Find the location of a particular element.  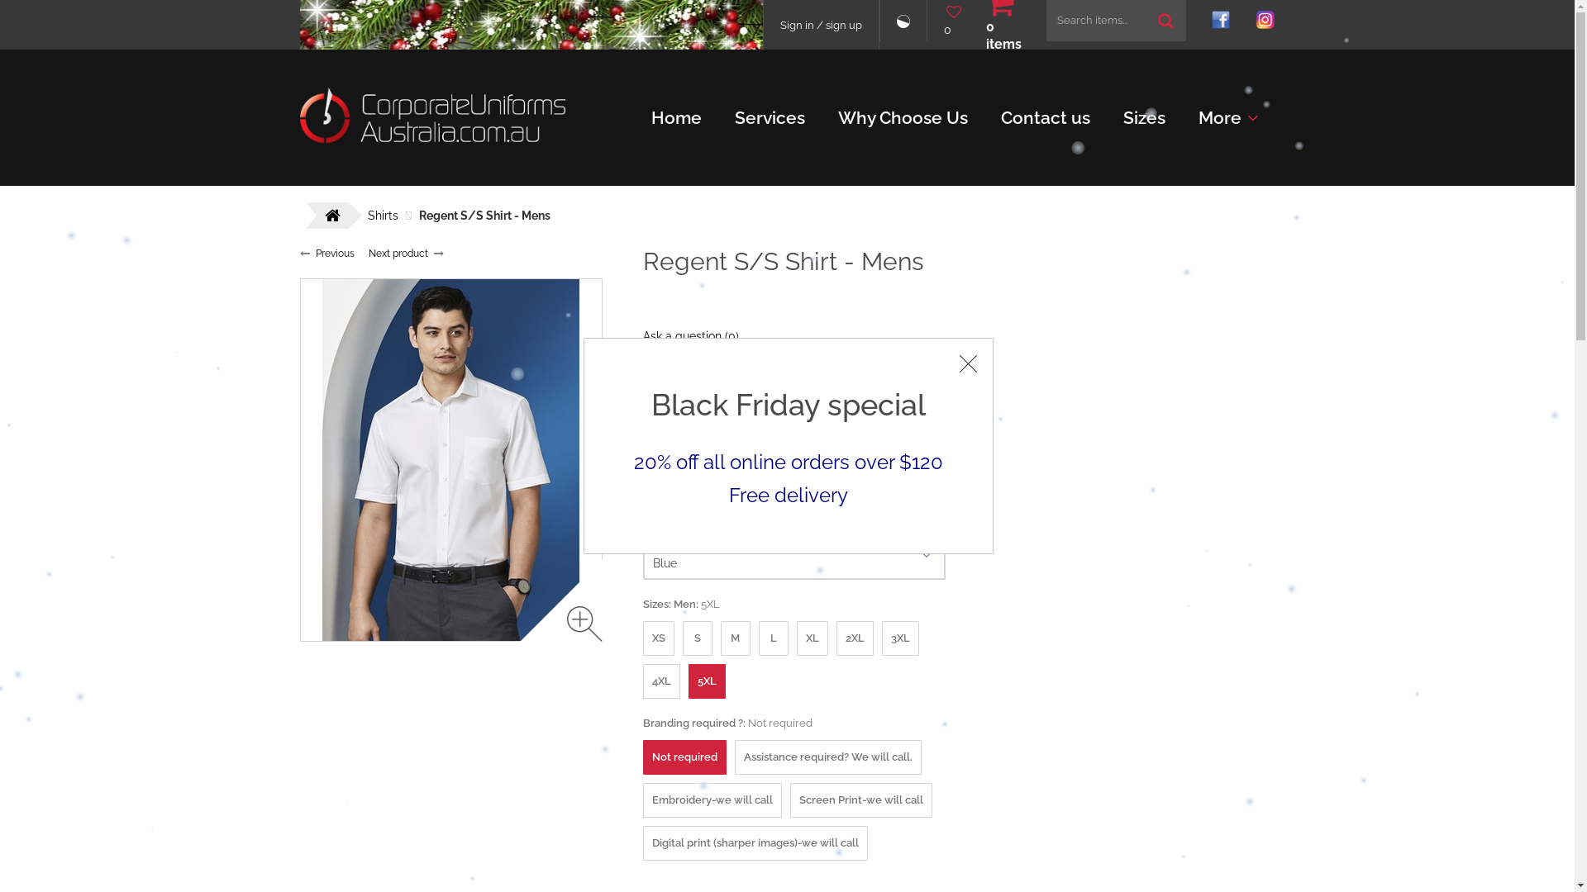

Sizes is located at coordinates (1144, 117).